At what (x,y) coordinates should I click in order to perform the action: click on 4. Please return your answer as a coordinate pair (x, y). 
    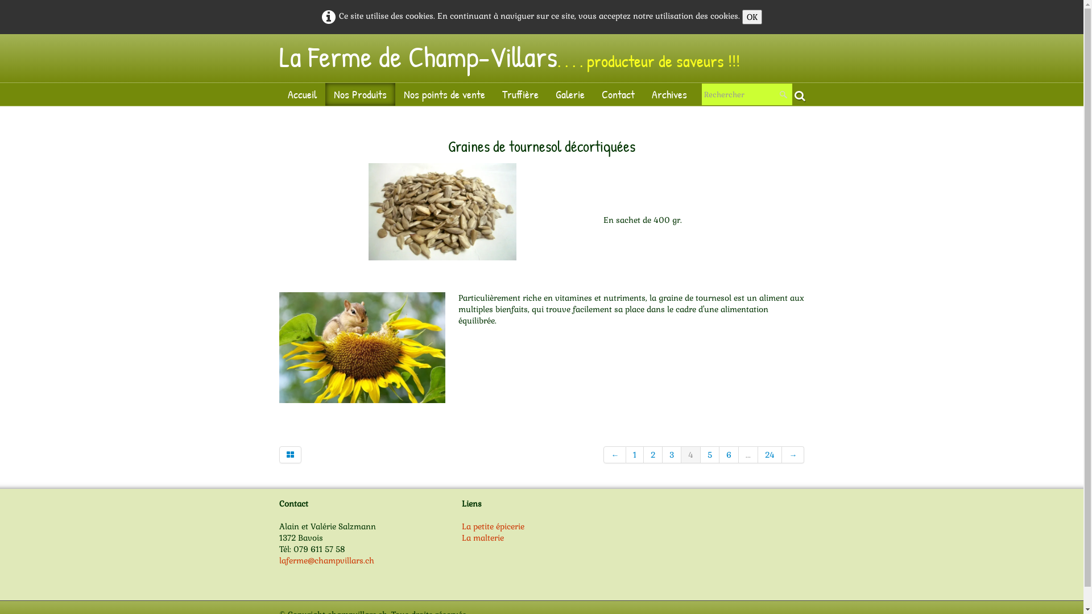
    Looking at the image, I should click on (691, 455).